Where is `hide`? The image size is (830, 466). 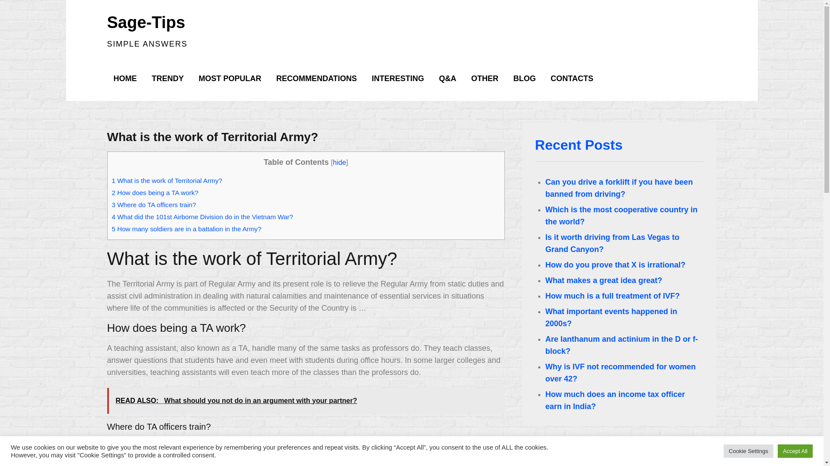 hide is located at coordinates (339, 162).